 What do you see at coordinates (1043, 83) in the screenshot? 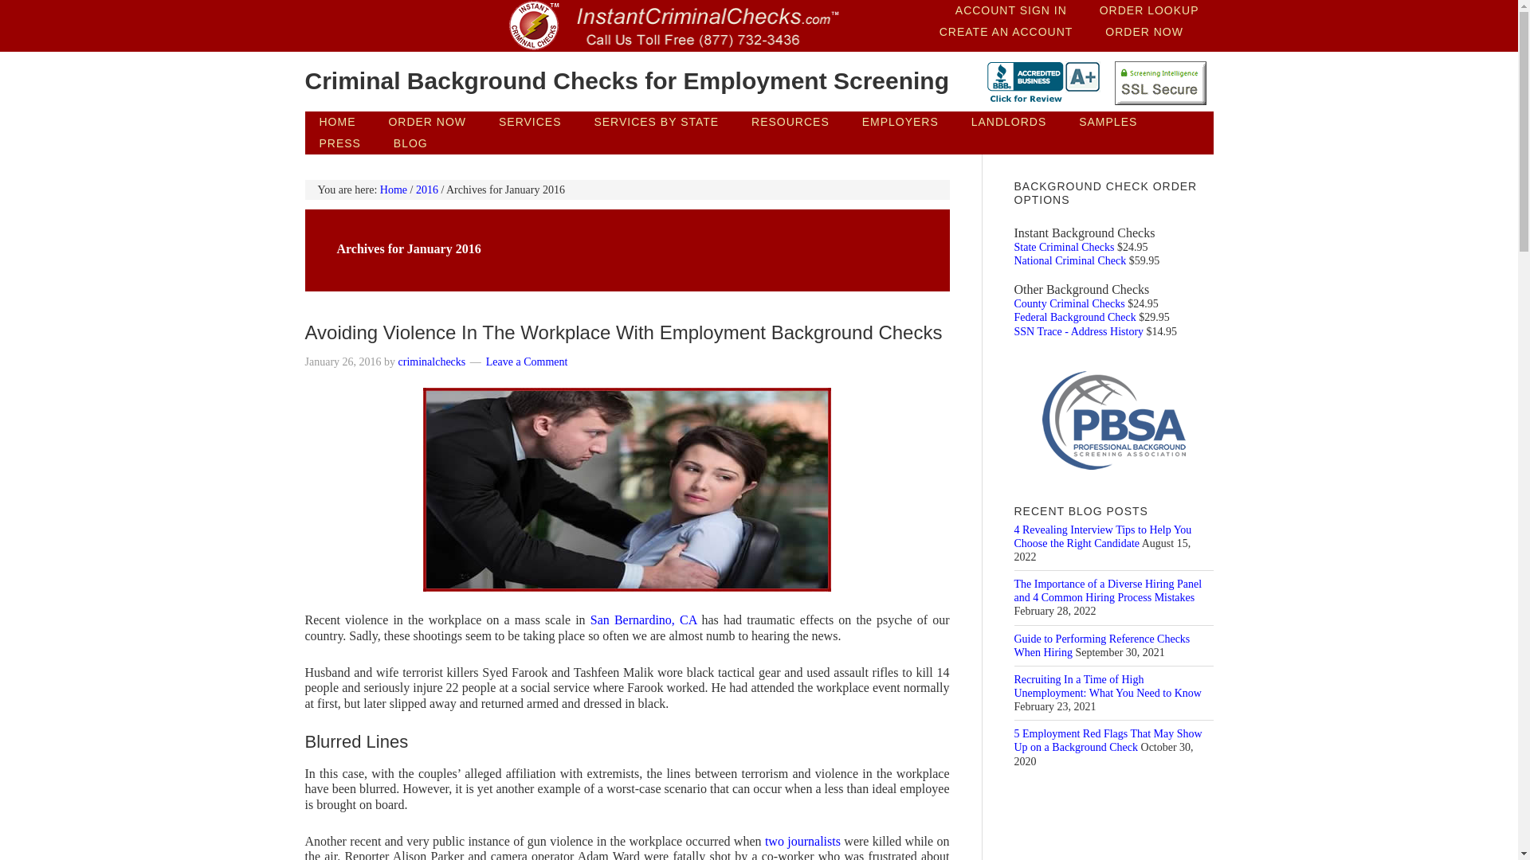
I see `BBB Accredited Business` at bounding box center [1043, 83].